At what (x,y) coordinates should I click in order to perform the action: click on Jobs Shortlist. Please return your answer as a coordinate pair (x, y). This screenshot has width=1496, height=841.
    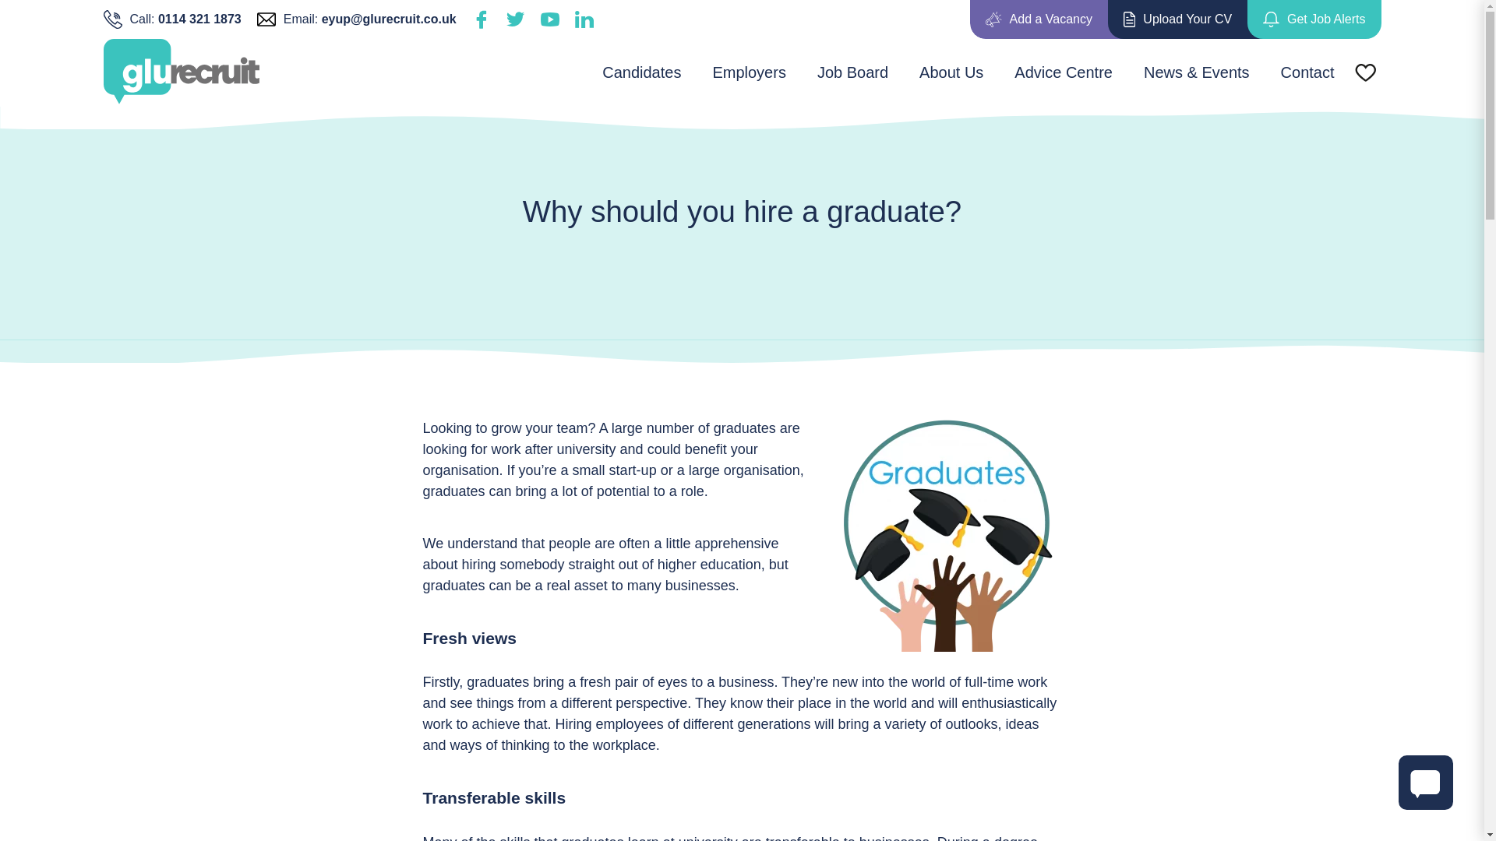
    Looking at the image, I should click on (1365, 72).